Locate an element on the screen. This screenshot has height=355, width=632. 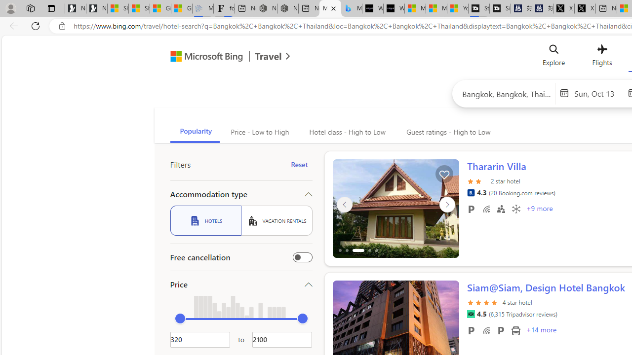
Search hotels or place is located at coordinates (507, 94).